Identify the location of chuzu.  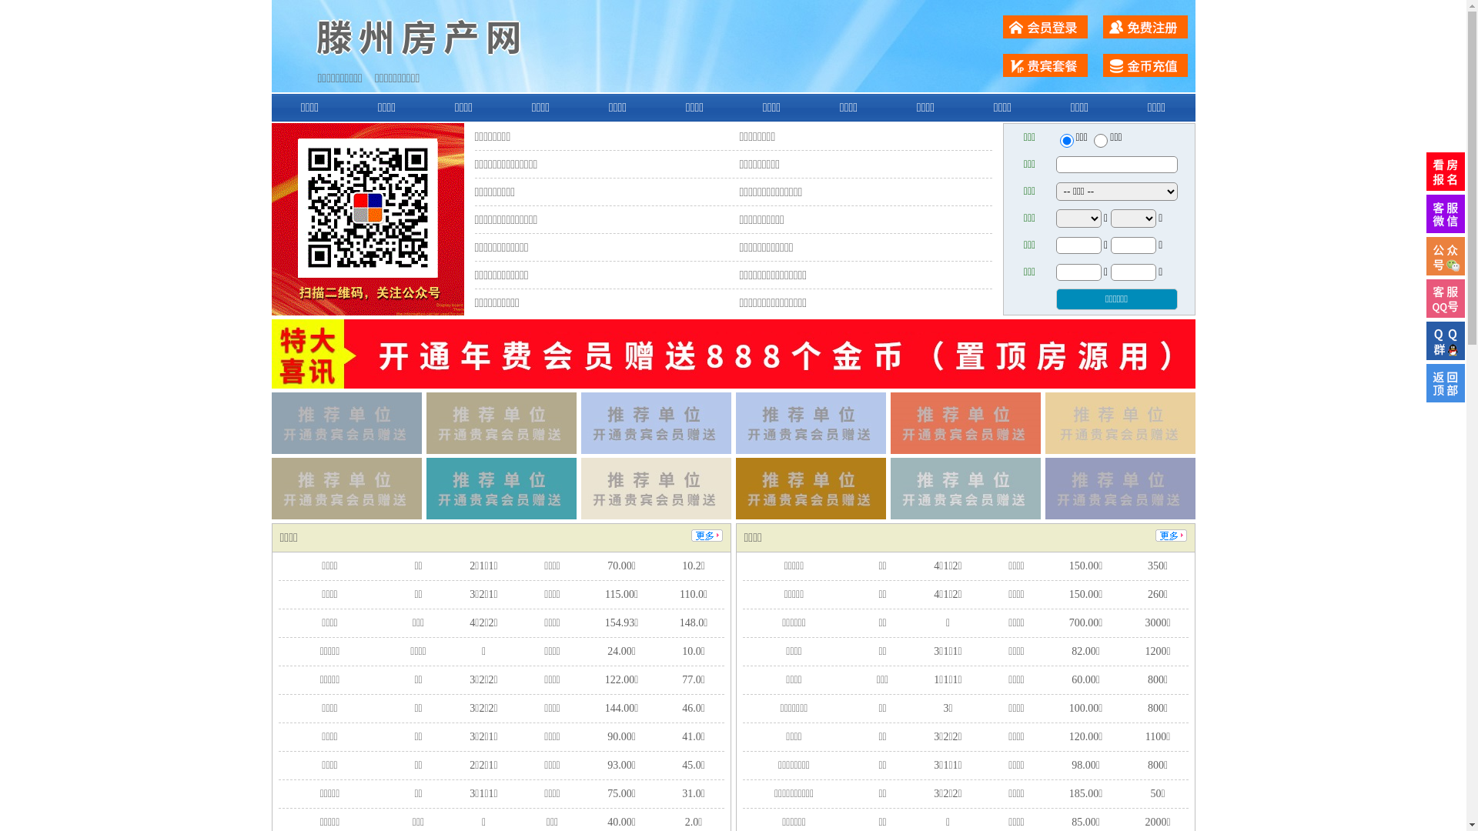
(1101, 141).